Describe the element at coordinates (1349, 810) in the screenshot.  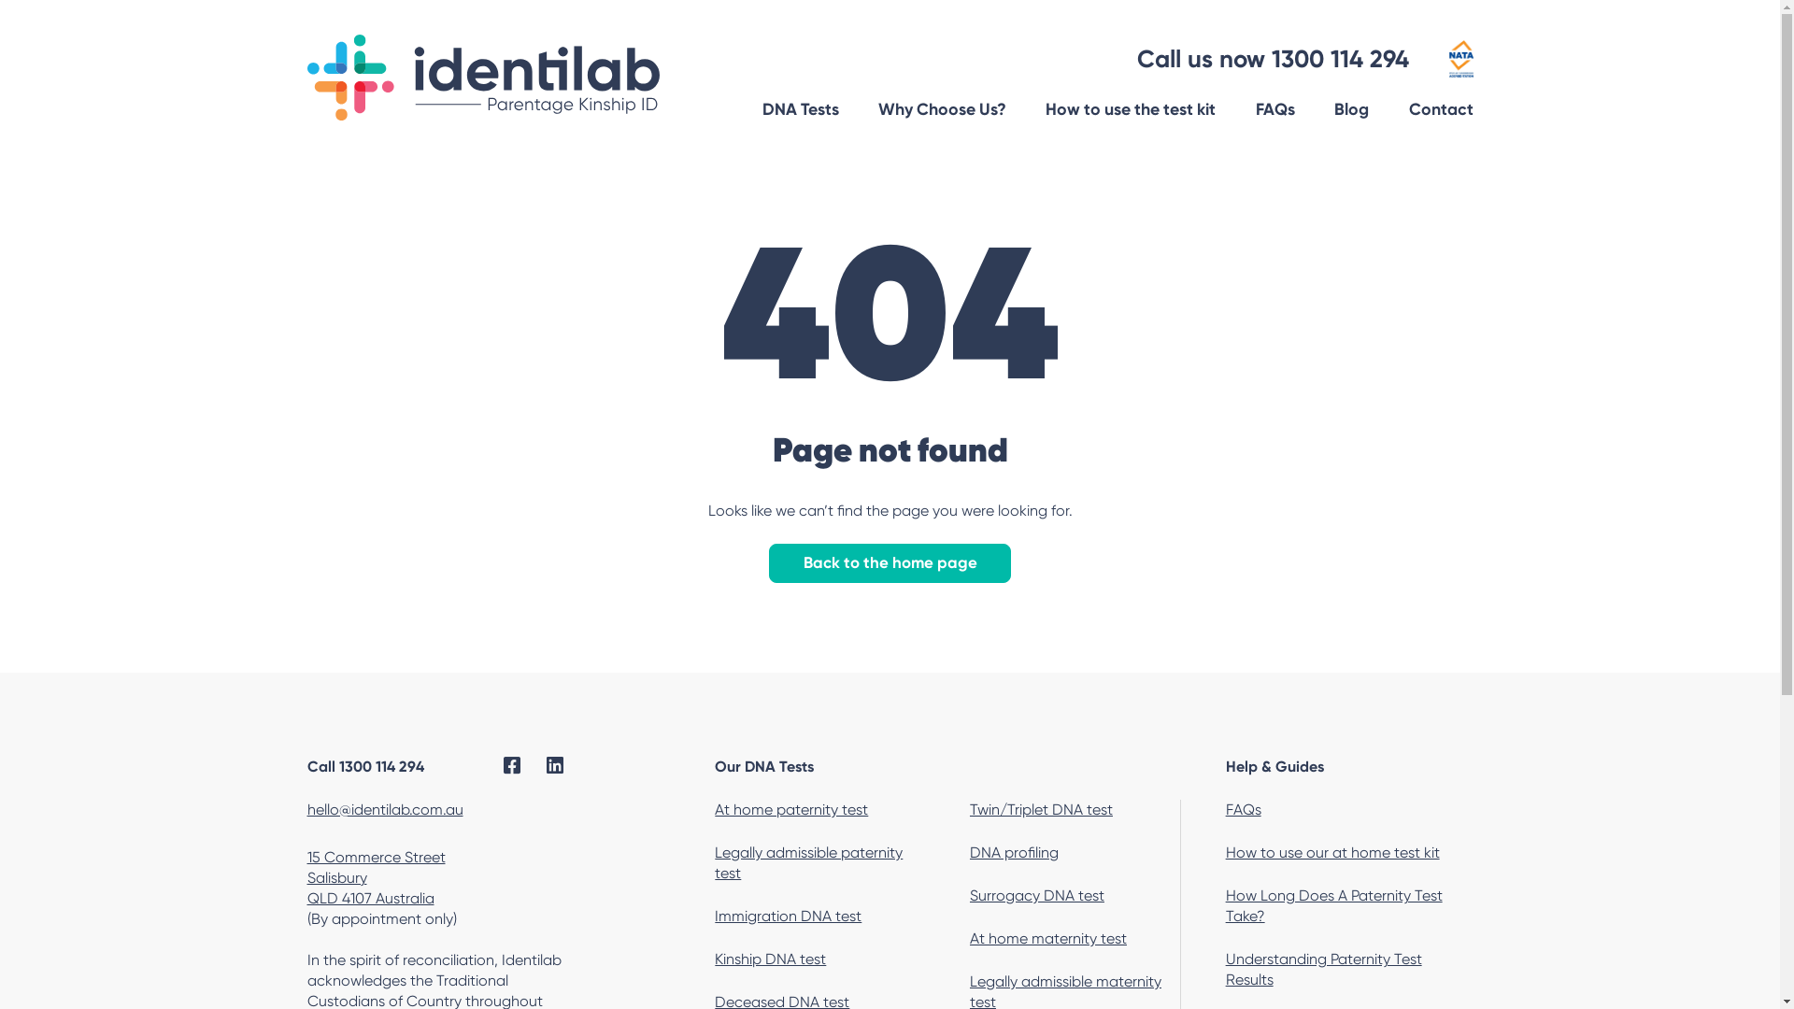
I see `FAQs` at that location.